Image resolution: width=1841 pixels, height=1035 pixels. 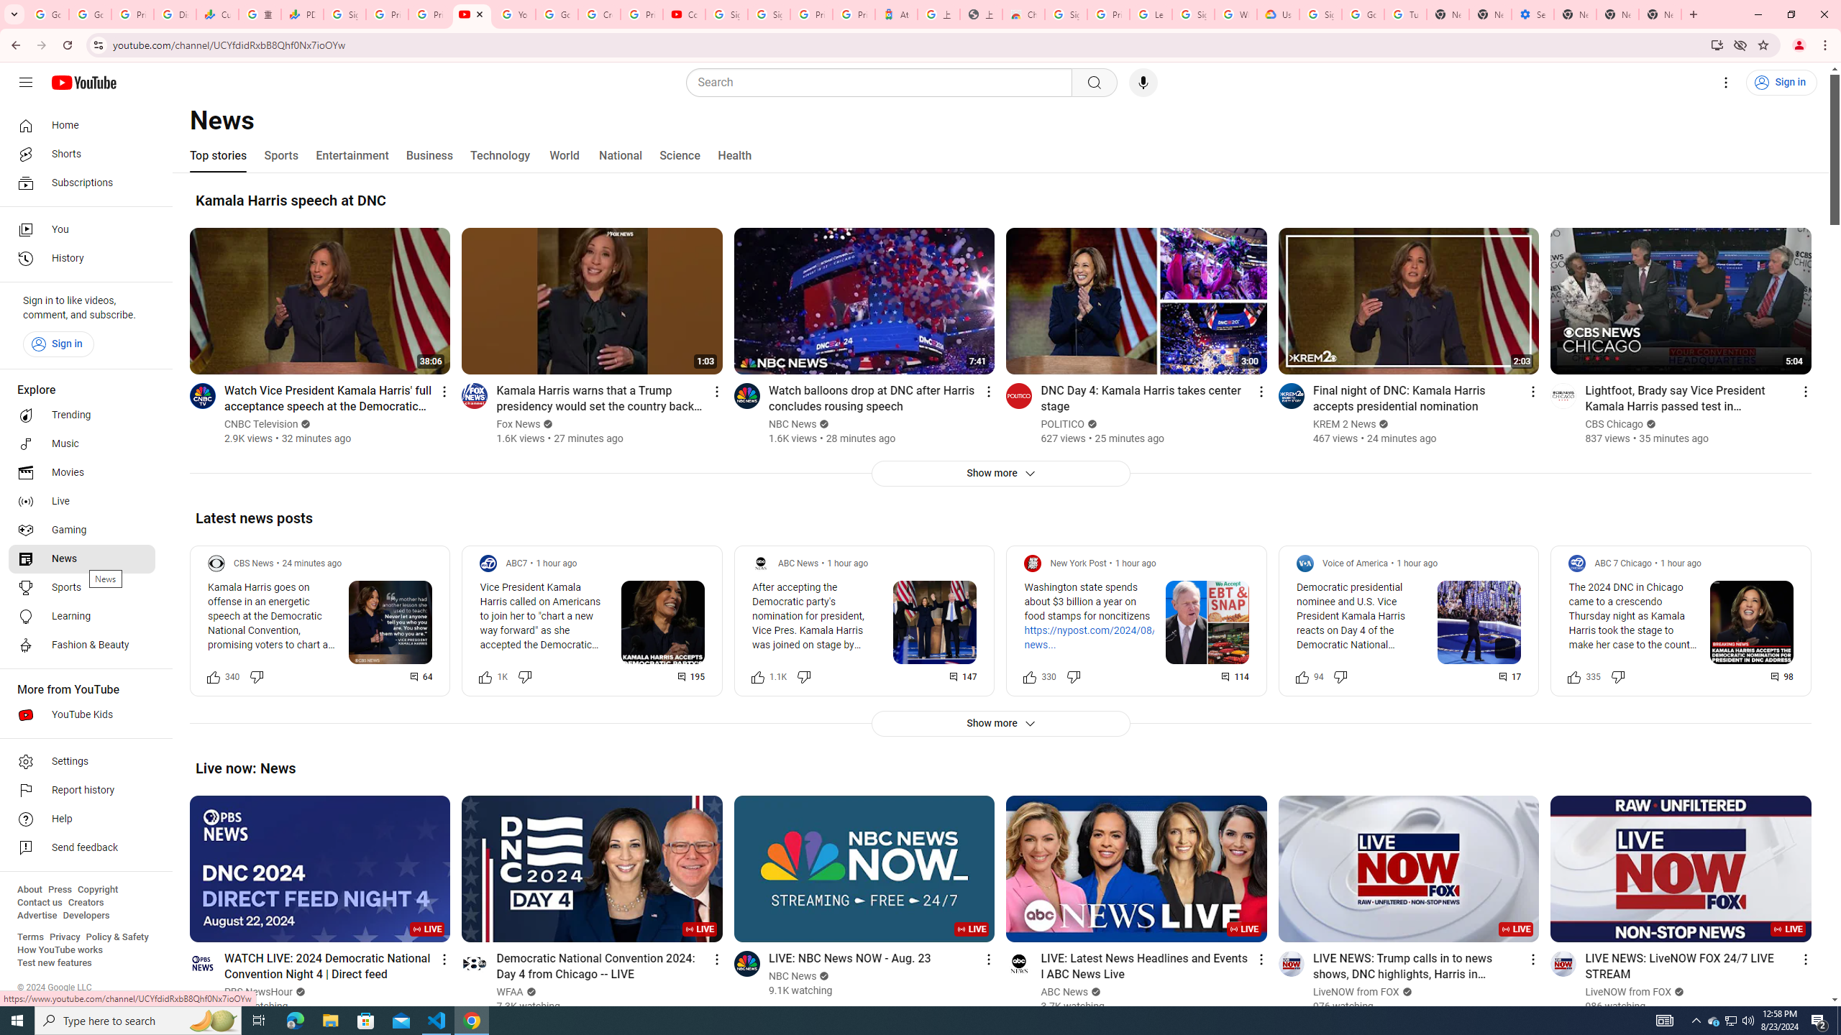 What do you see at coordinates (517, 563) in the screenshot?
I see `ABC7` at bounding box center [517, 563].